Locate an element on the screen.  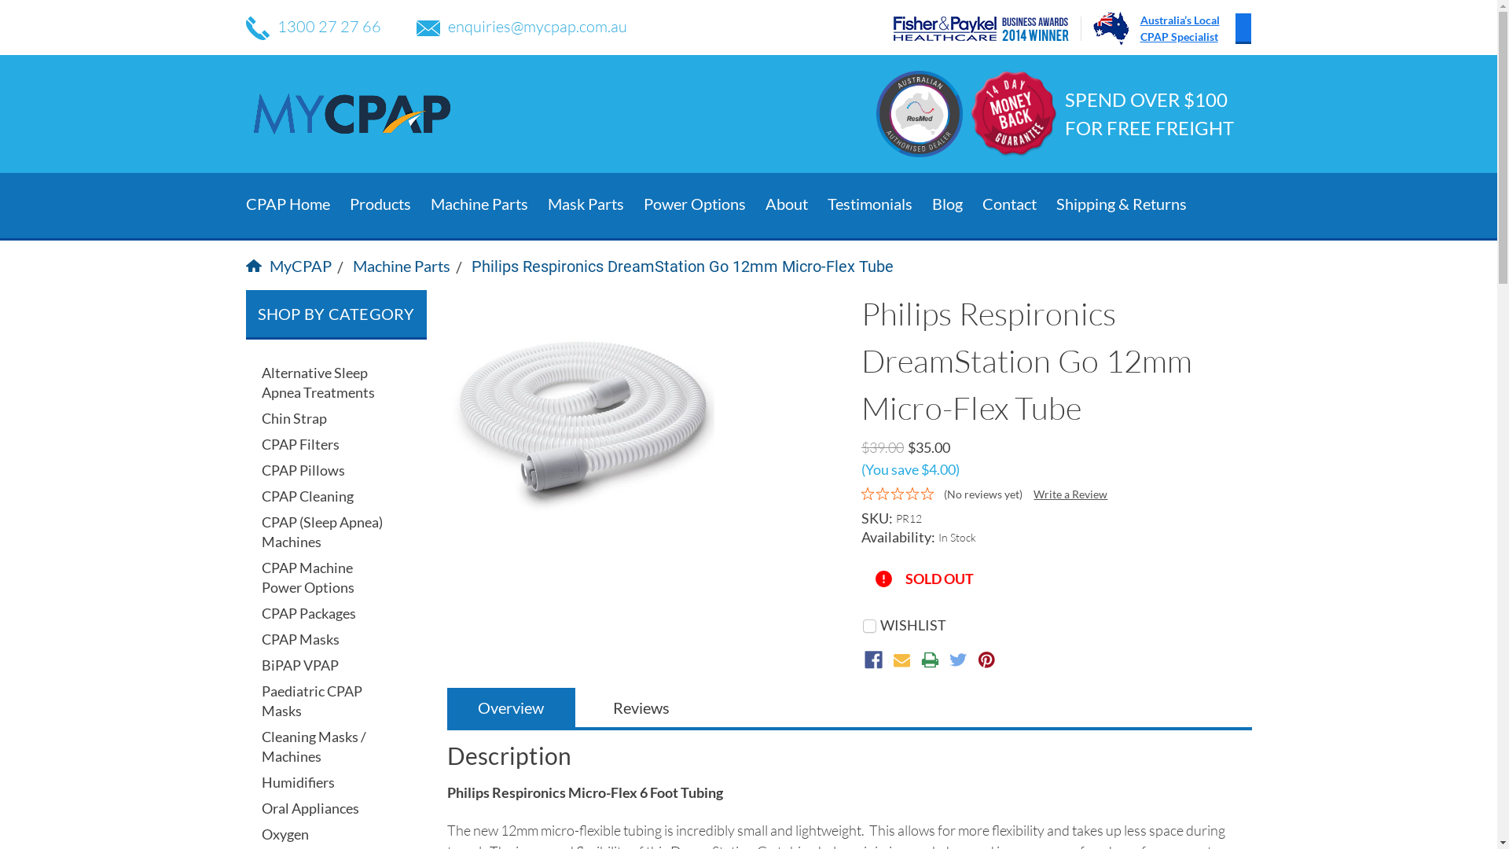
Philips Respironics DreamStation Go 12mm Micro-Flex Tube is located at coordinates (682, 266).